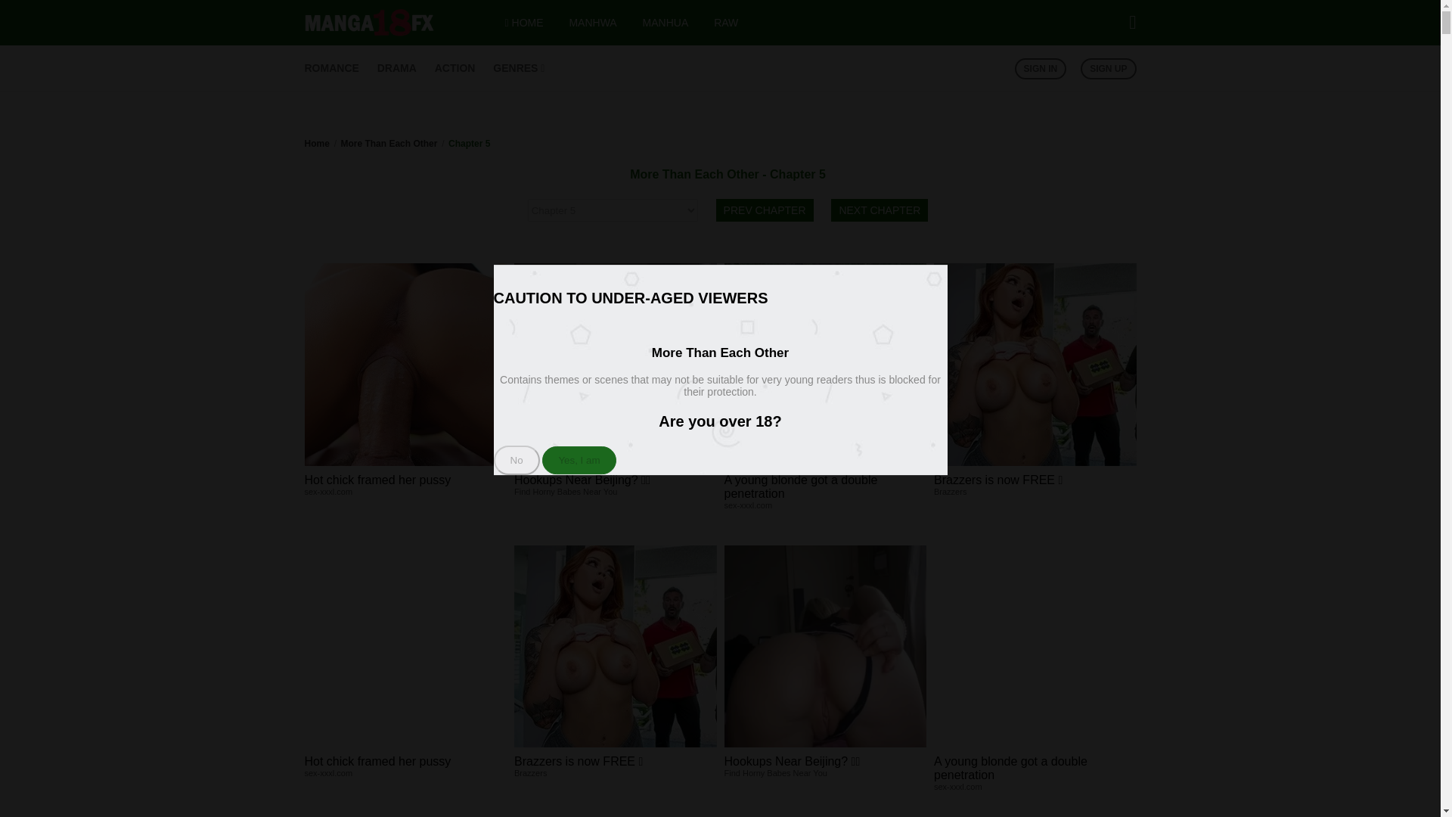 This screenshot has width=1452, height=817. What do you see at coordinates (368, 32) in the screenshot?
I see `Read Manga Online in English Free` at bounding box center [368, 32].